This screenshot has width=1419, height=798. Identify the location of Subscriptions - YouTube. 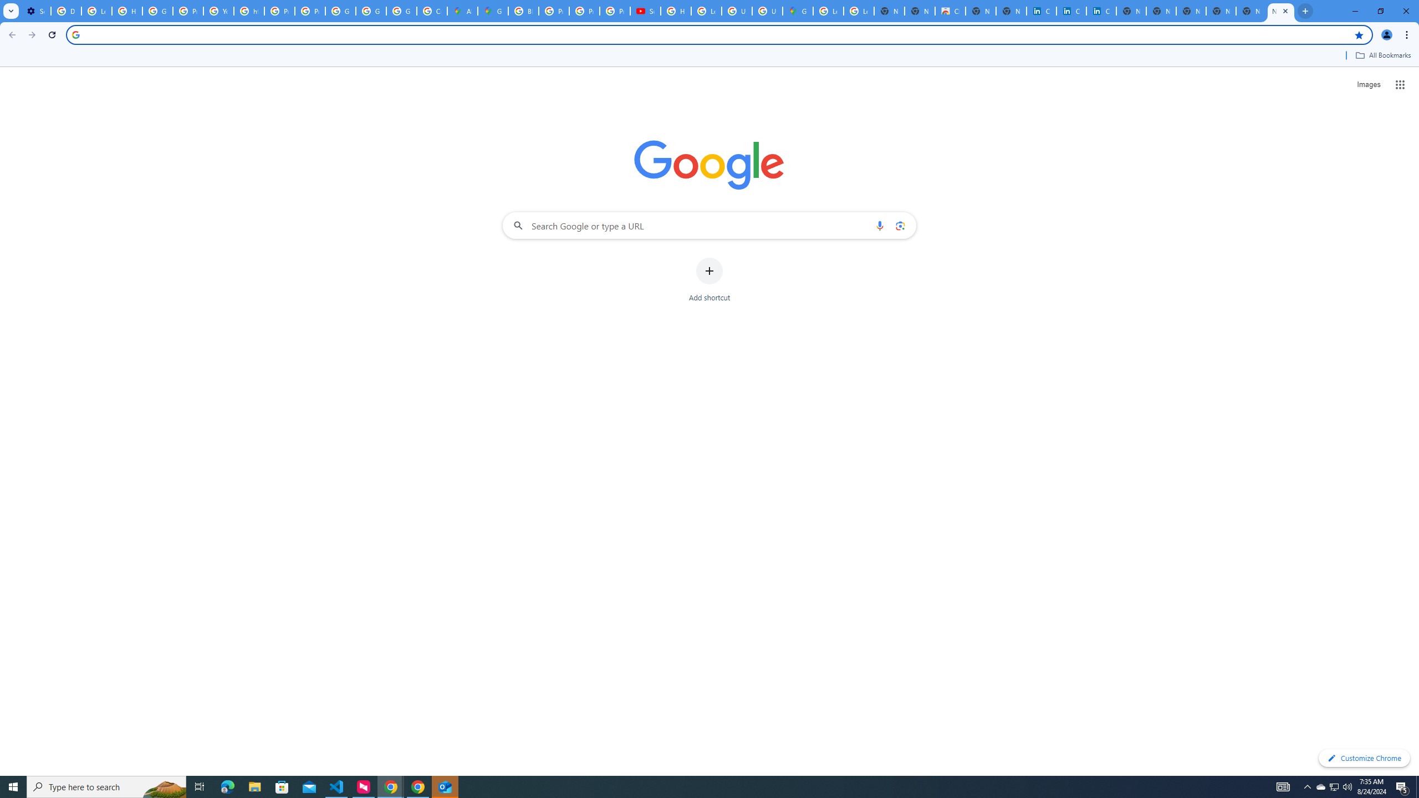
(645, 11).